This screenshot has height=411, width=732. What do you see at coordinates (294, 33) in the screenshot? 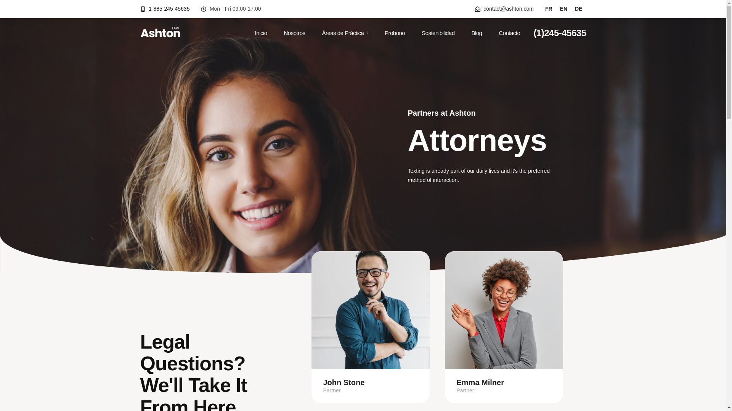
I see `Nosotros` at bounding box center [294, 33].